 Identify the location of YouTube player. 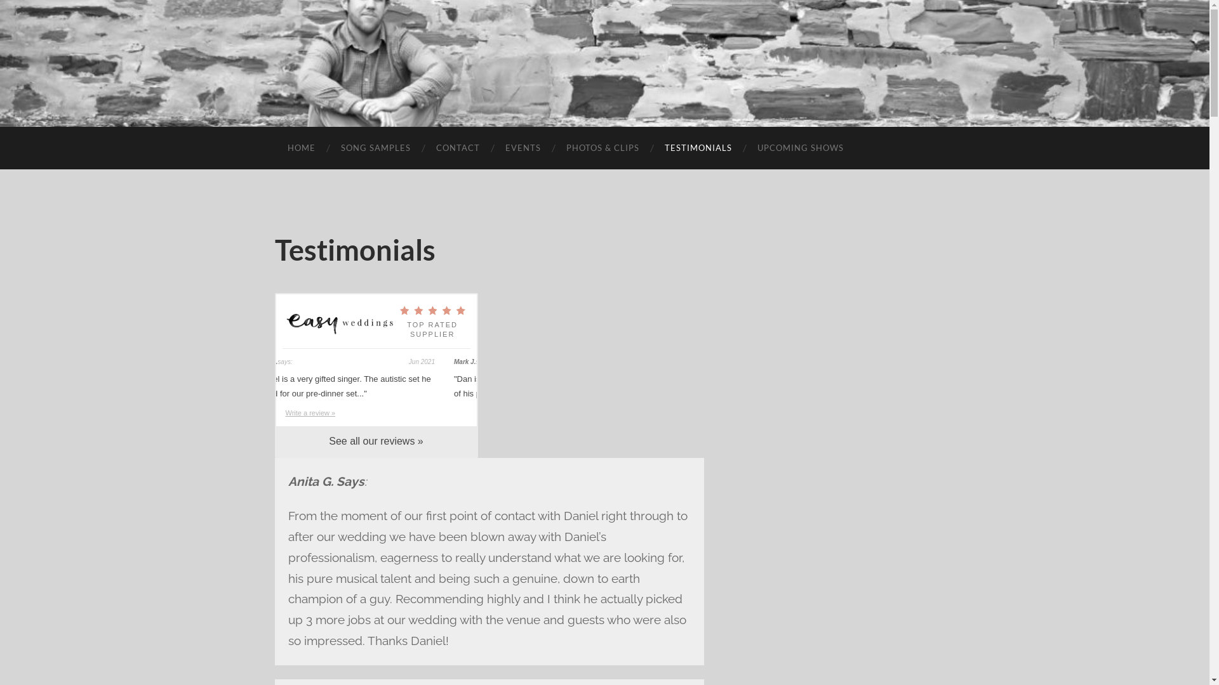
(844, 310).